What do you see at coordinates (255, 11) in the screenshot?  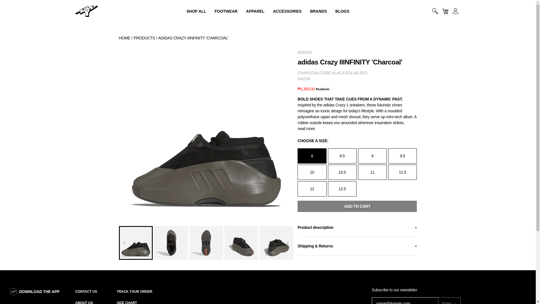 I see `APPAREL` at bounding box center [255, 11].